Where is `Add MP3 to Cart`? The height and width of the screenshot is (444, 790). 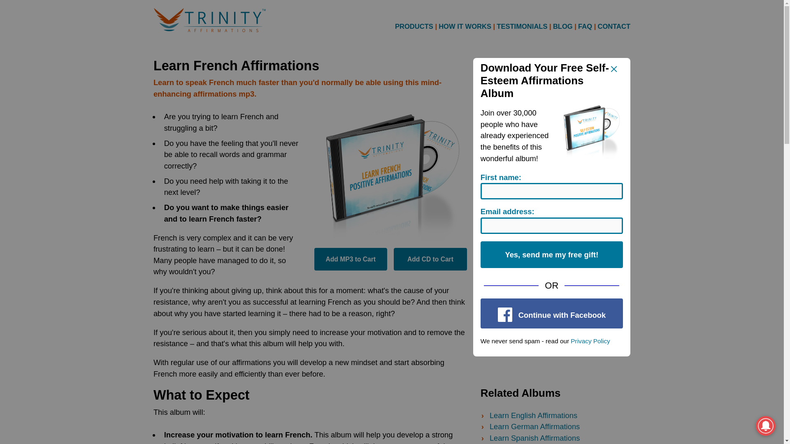
Add MP3 to Cart is located at coordinates (351, 259).